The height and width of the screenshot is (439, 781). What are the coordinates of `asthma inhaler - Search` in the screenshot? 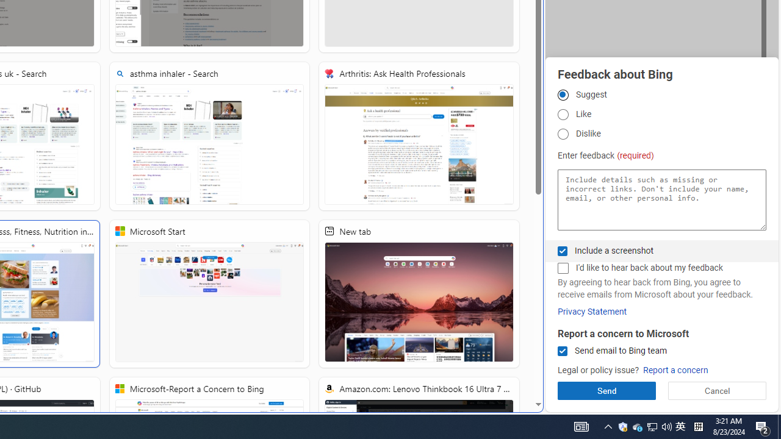 It's located at (210, 136).